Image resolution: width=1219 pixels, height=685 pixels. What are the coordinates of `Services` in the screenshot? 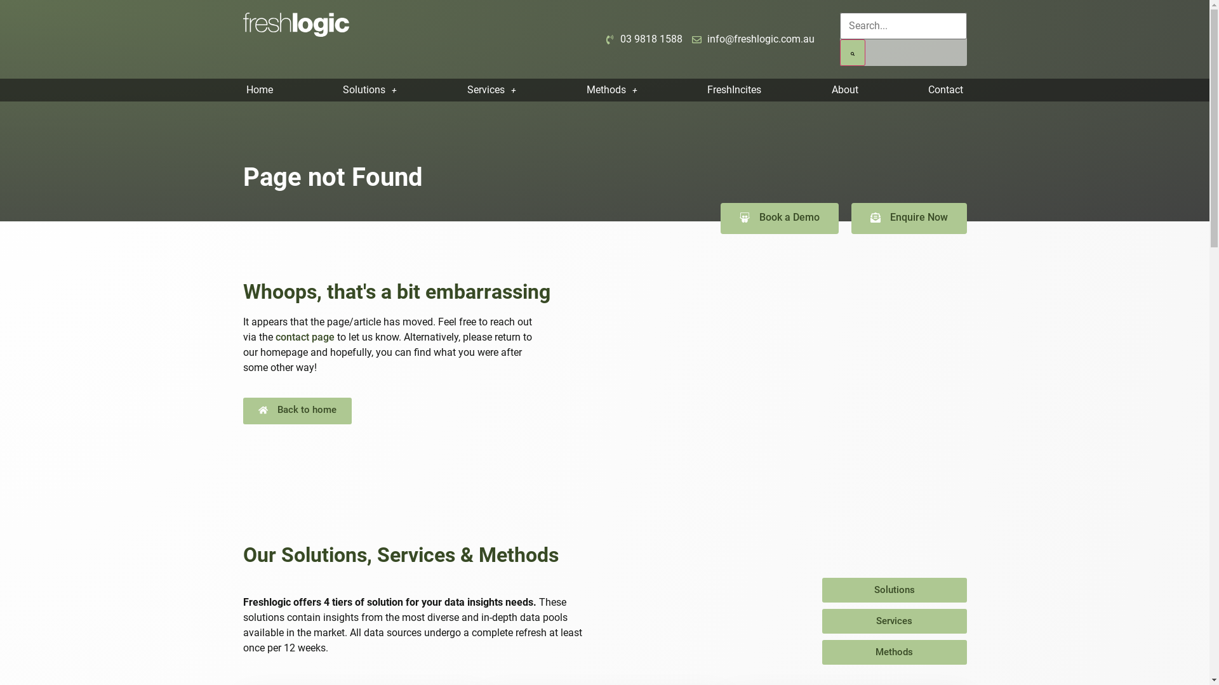 It's located at (894, 622).